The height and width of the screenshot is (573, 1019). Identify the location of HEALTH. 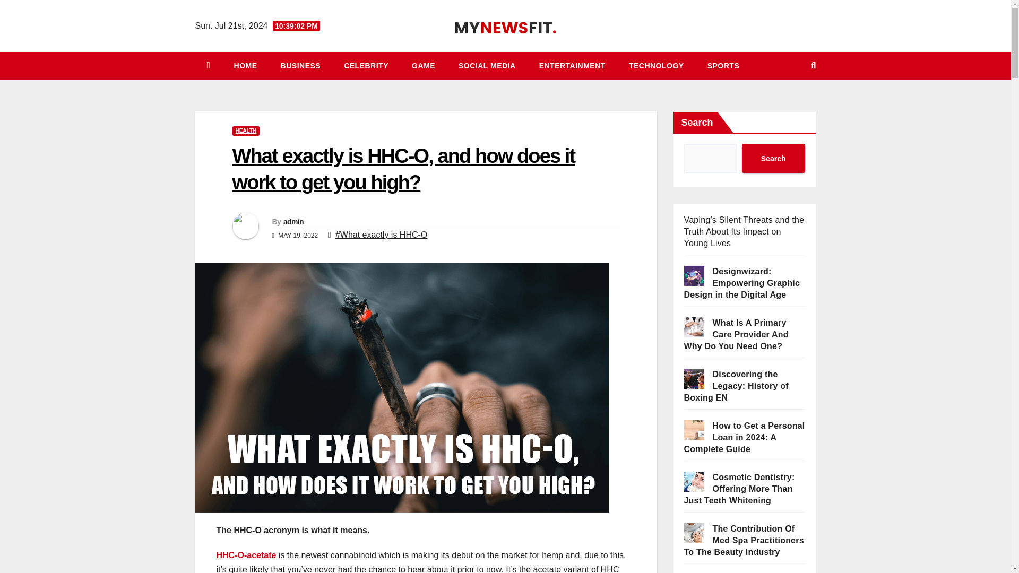
(246, 131).